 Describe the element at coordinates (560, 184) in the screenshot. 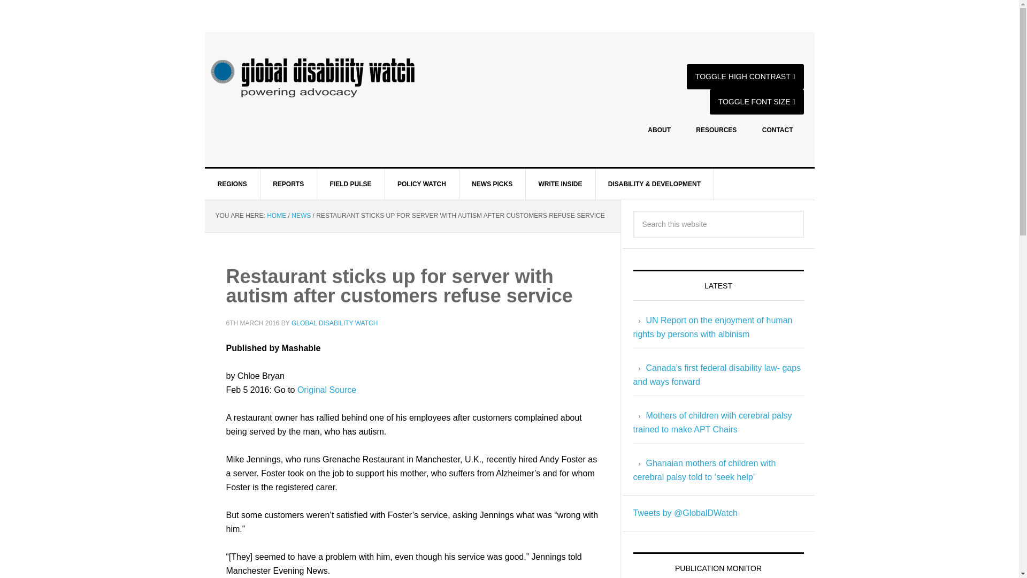

I see `WRITE INSIDE` at that location.